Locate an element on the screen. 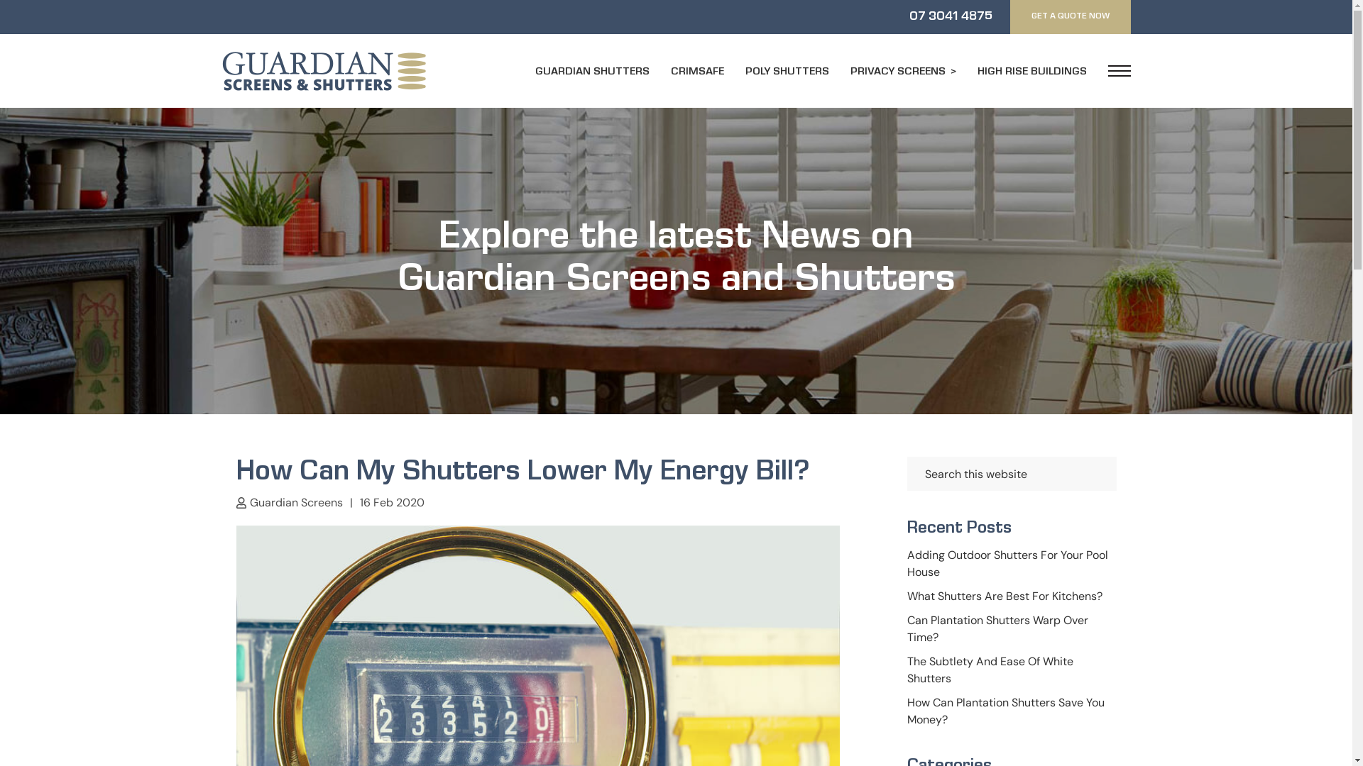  GUARDIAN SHUTTERS is located at coordinates (592, 72).